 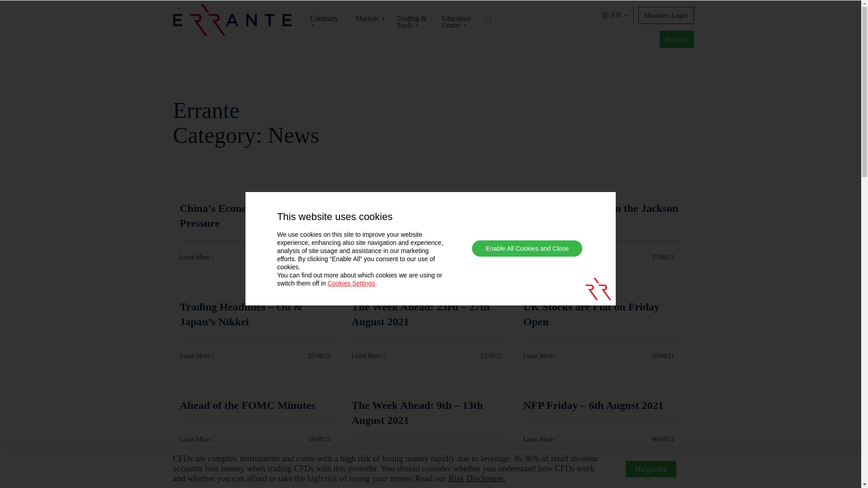 What do you see at coordinates (676, 39) in the screenshot?
I see `Register` at bounding box center [676, 39].